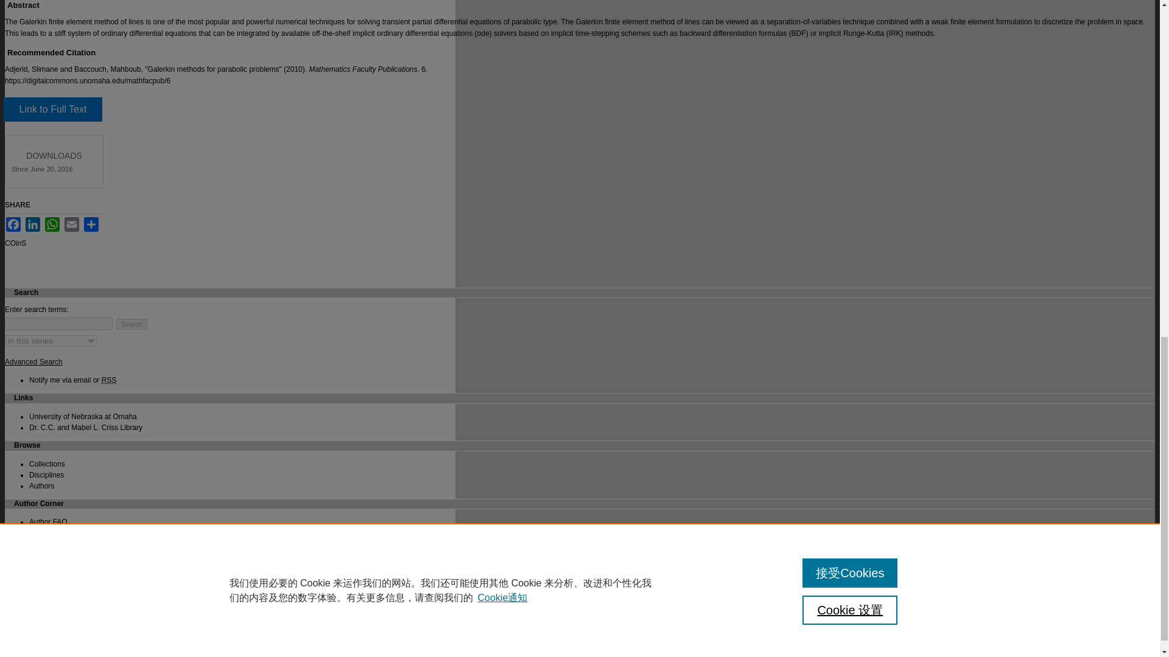 The width and height of the screenshot is (1169, 657). What do you see at coordinates (41, 485) in the screenshot?
I see `Authors` at bounding box center [41, 485].